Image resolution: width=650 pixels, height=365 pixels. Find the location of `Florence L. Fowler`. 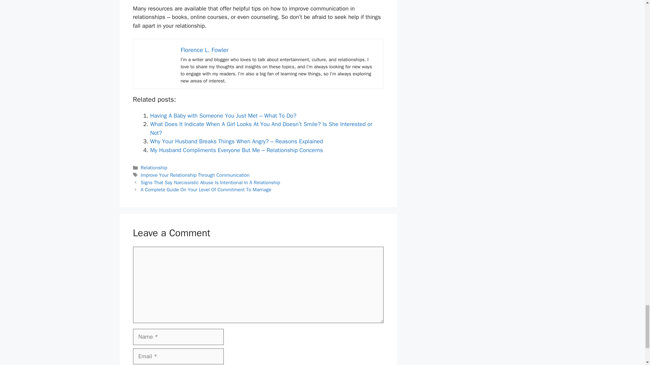

Florence L. Fowler is located at coordinates (204, 50).